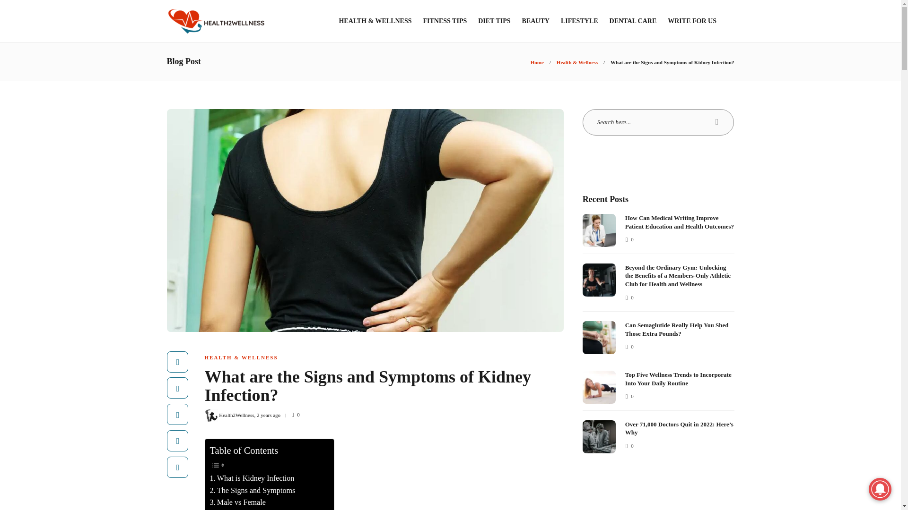 This screenshot has height=510, width=908. What do you see at coordinates (253, 490) in the screenshot?
I see `The Signs and Symptoms` at bounding box center [253, 490].